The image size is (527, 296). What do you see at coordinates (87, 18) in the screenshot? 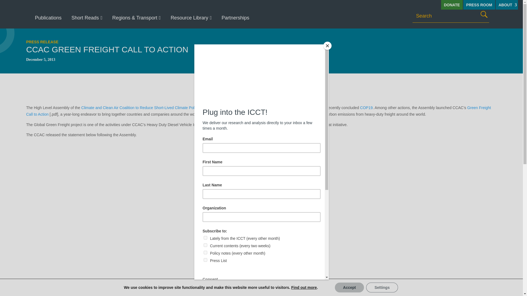
I see `Short Reads` at bounding box center [87, 18].